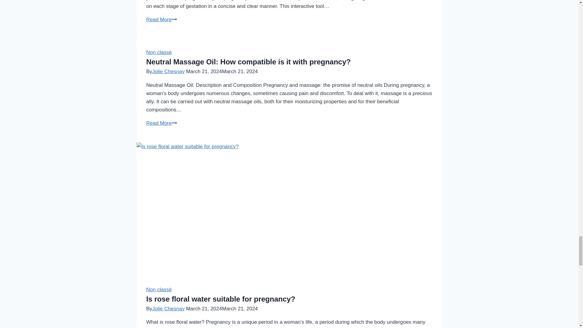 Image resolution: width=583 pixels, height=328 pixels. Describe the element at coordinates (248, 62) in the screenshot. I see `Neutral Massage Oil: How compatible is it with pregnancy?` at that location.